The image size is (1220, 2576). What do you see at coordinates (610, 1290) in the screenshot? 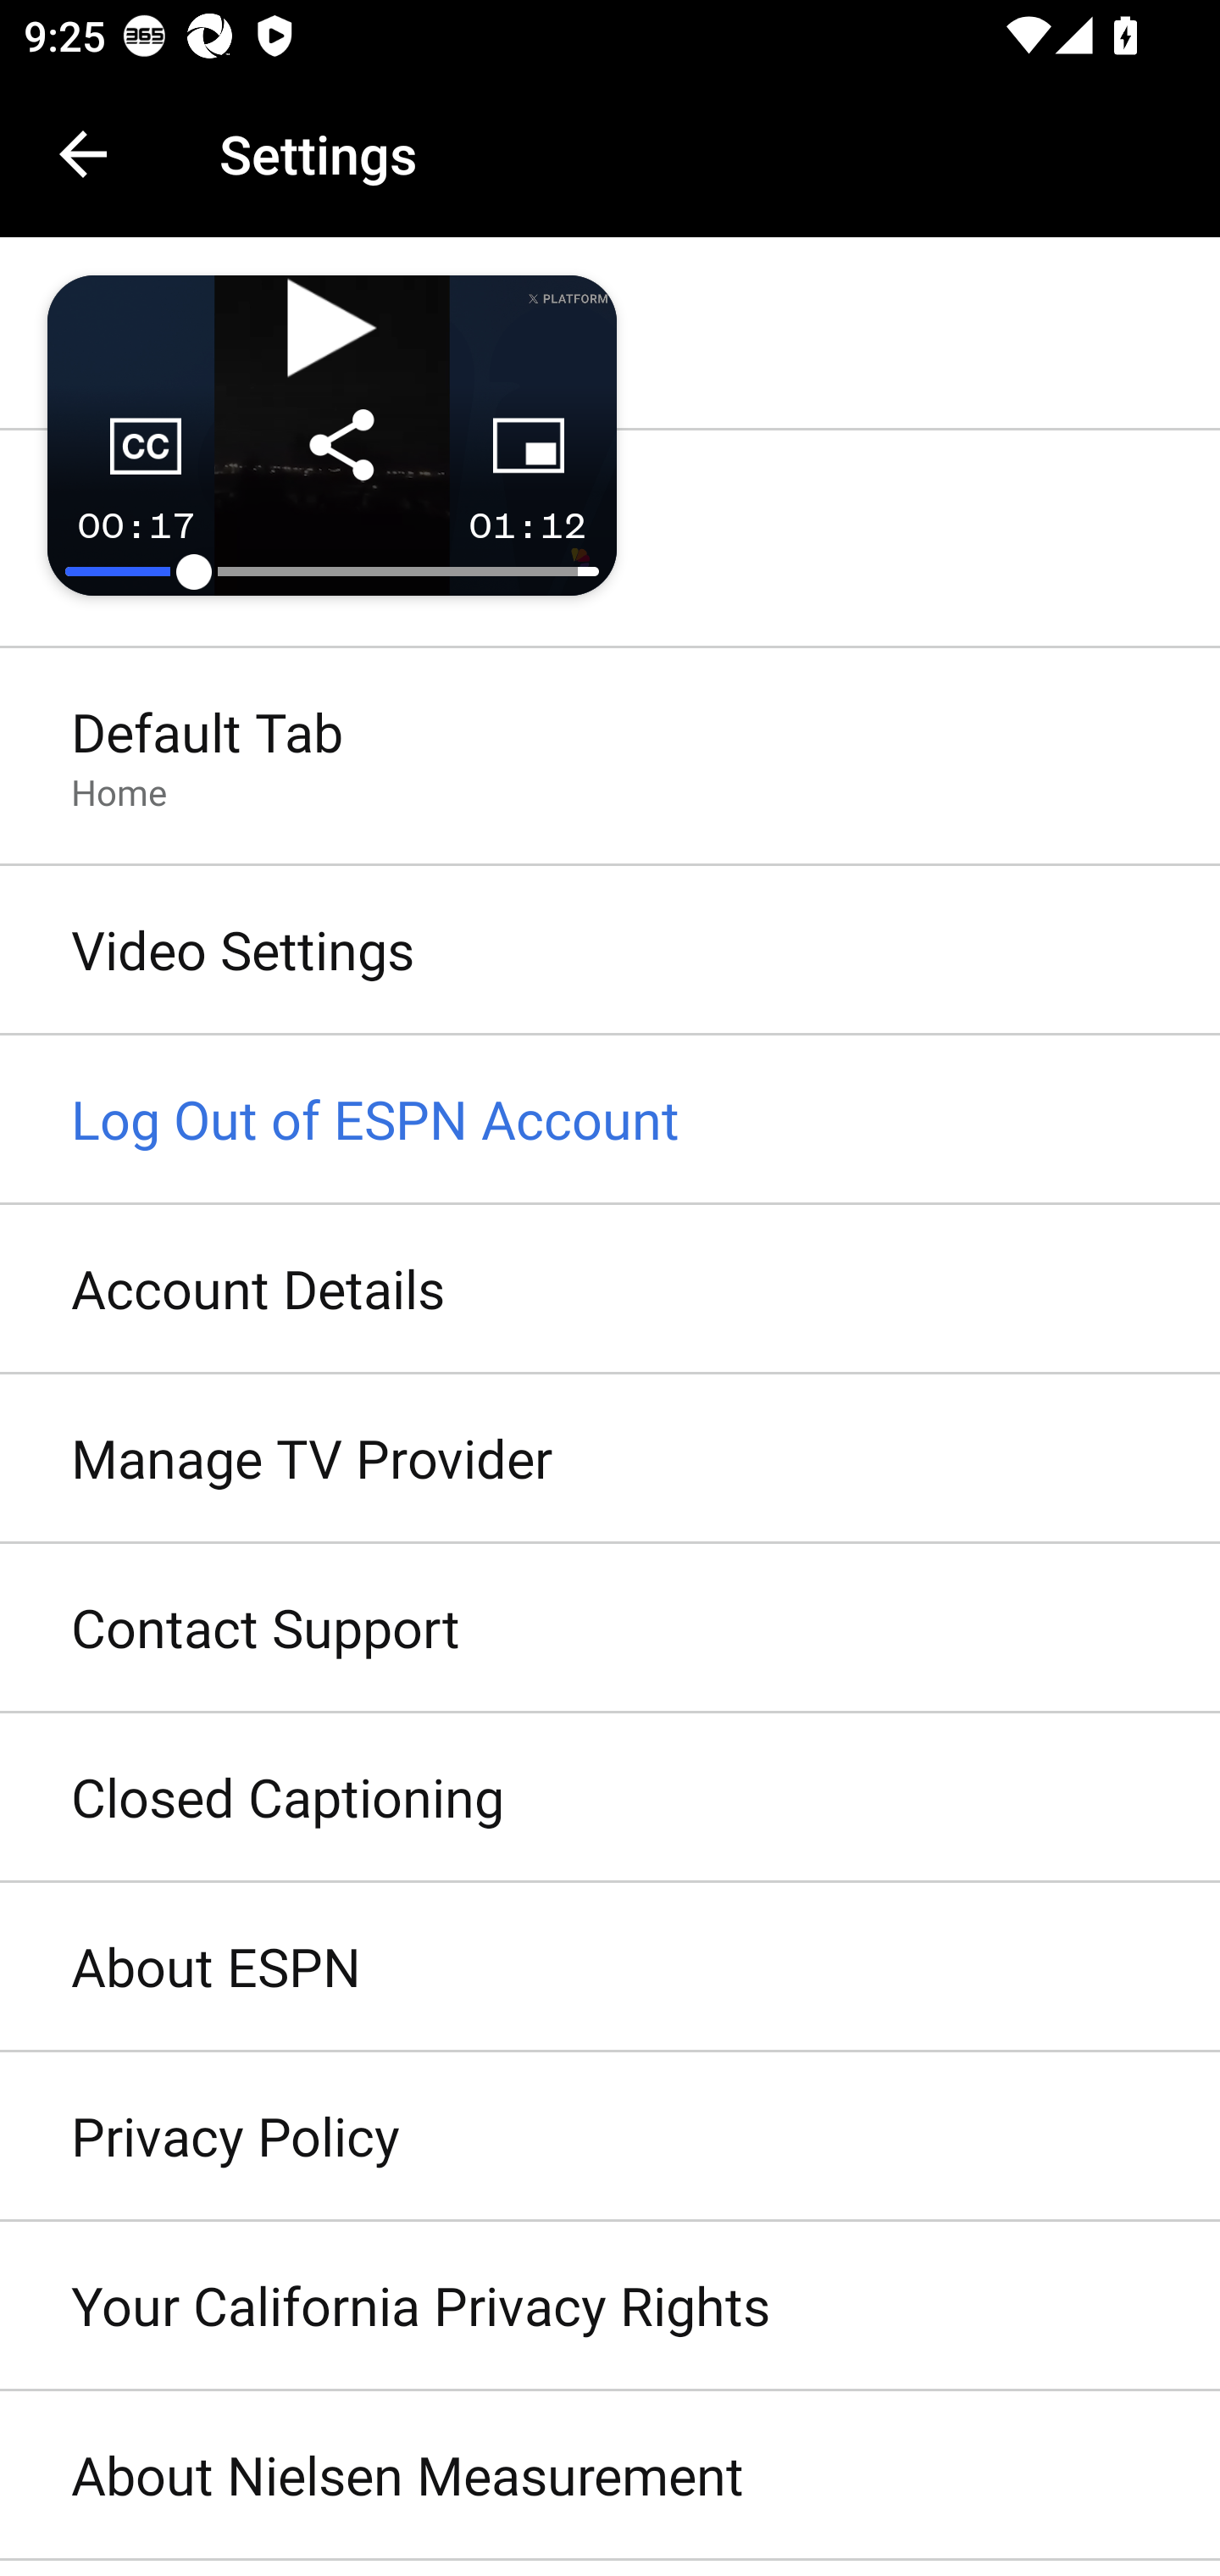
I see `Account Details` at bounding box center [610, 1290].